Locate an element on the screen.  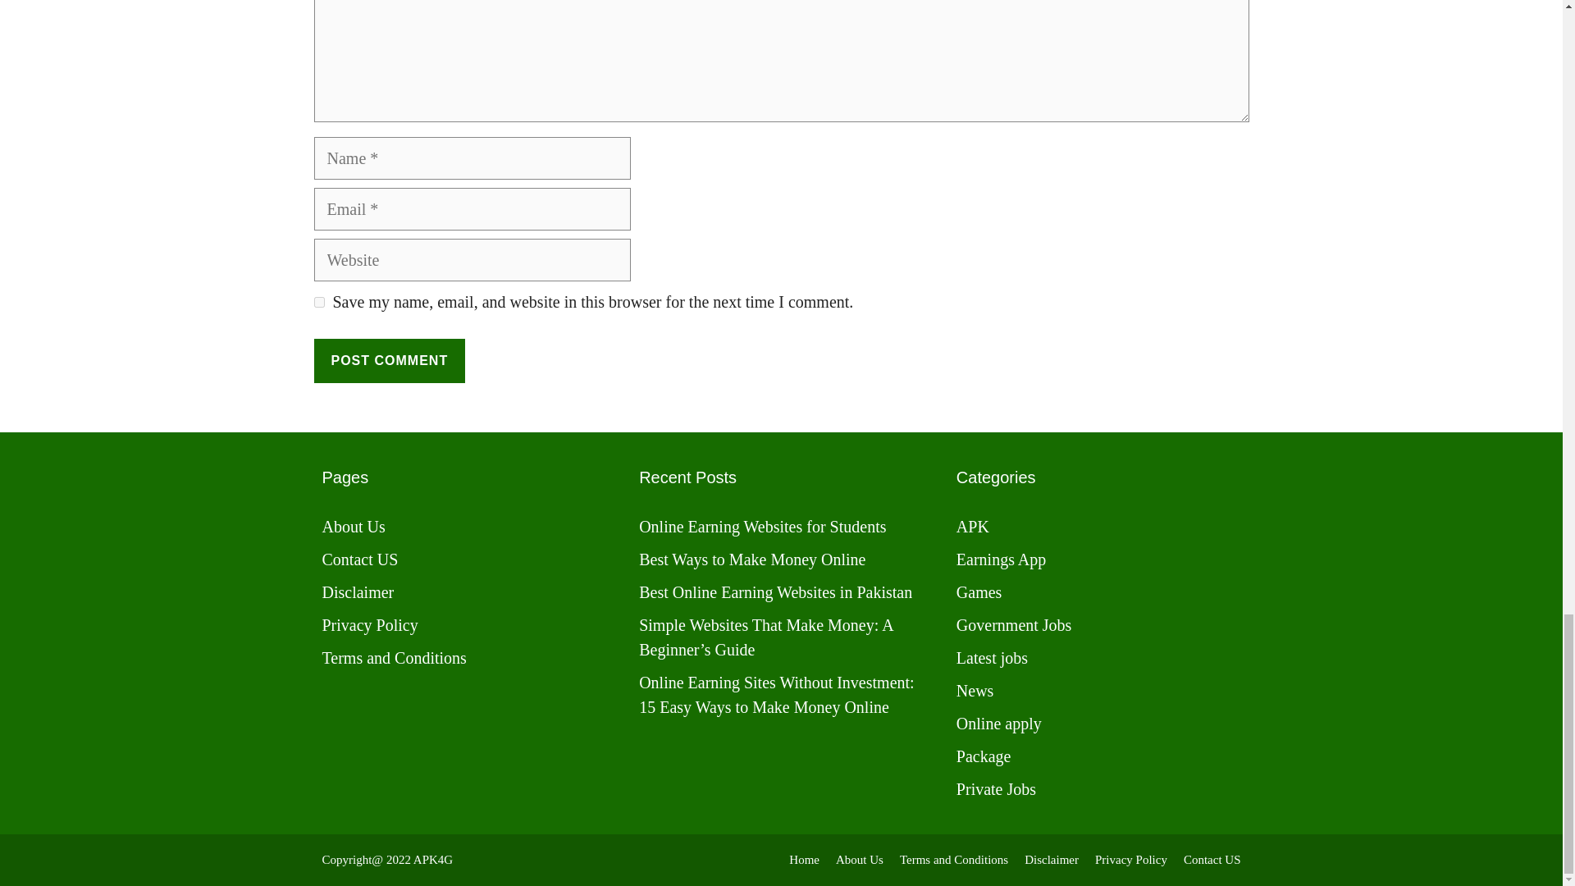
About Us is located at coordinates (353, 527).